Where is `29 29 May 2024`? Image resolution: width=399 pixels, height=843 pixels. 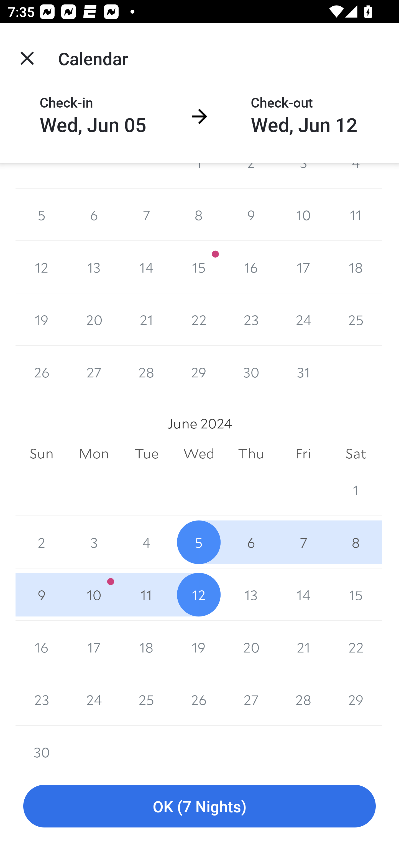
29 29 May 2024 is located at coordinates (199, 372).